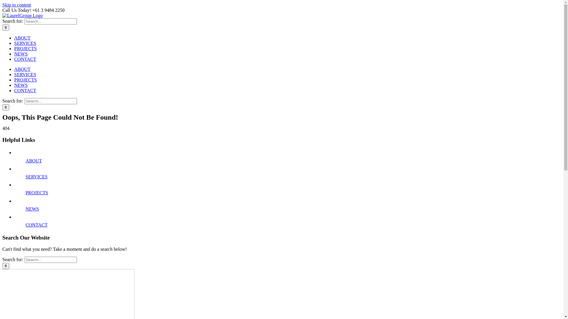 The width and height of the screenshot is (568, 319). I want to click on SERVICES, so click(25, 74).